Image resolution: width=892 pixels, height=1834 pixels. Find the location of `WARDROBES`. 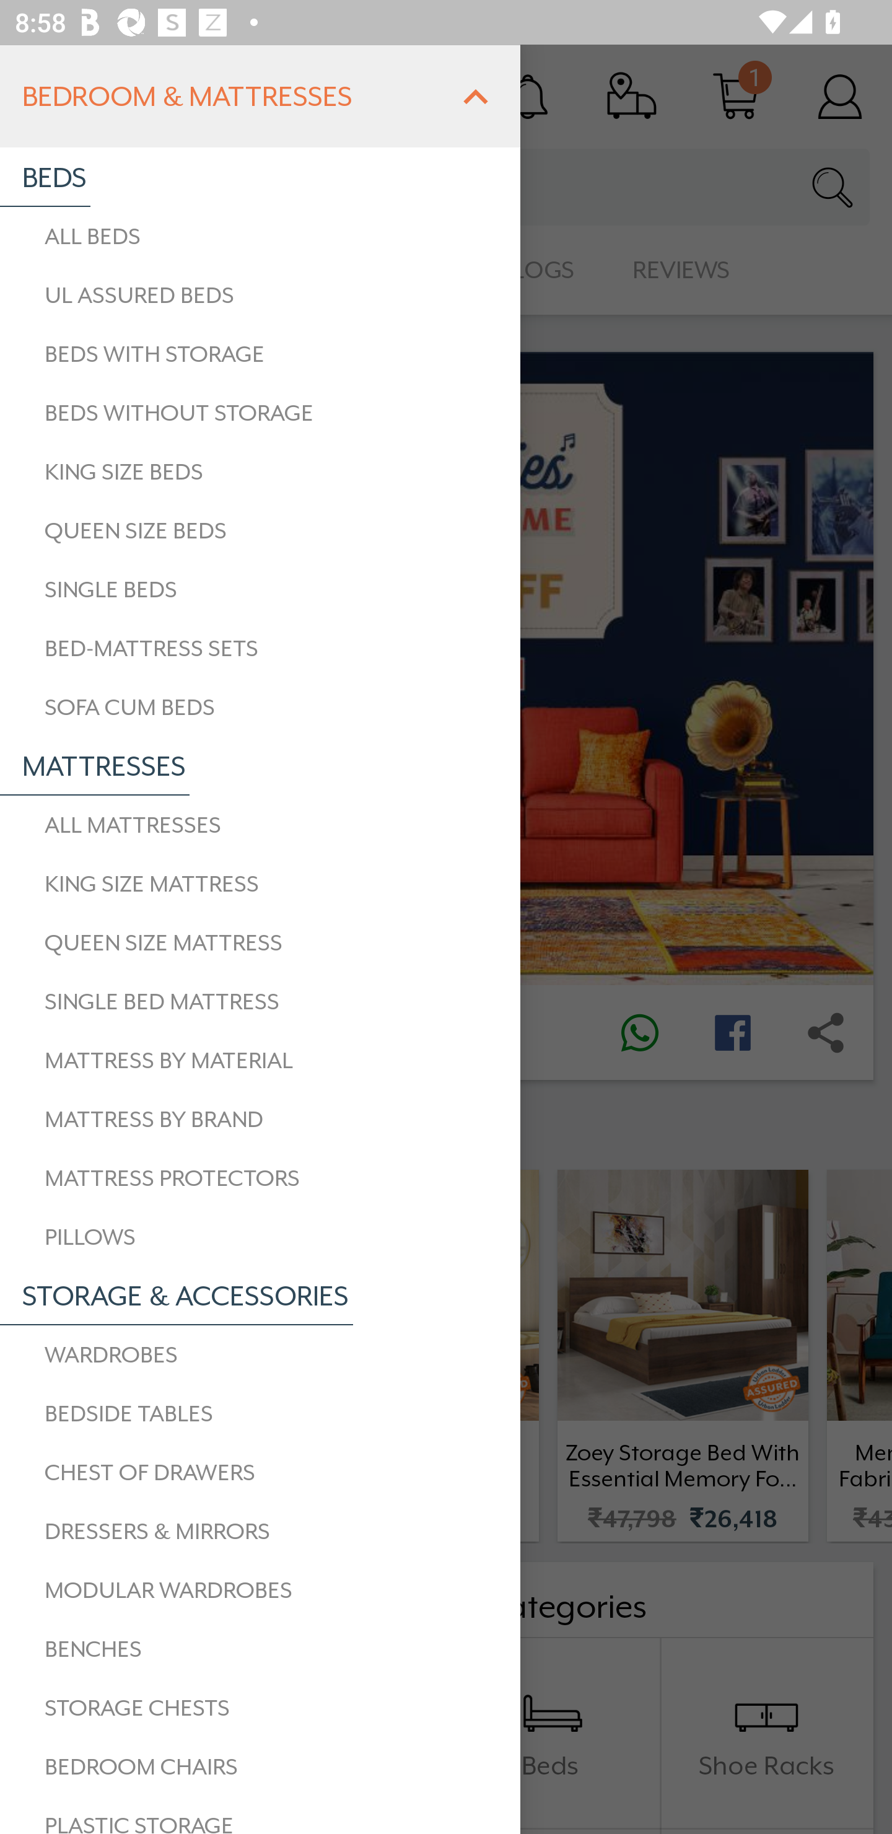

WARDROBES is located at coordinates (260, 1355).